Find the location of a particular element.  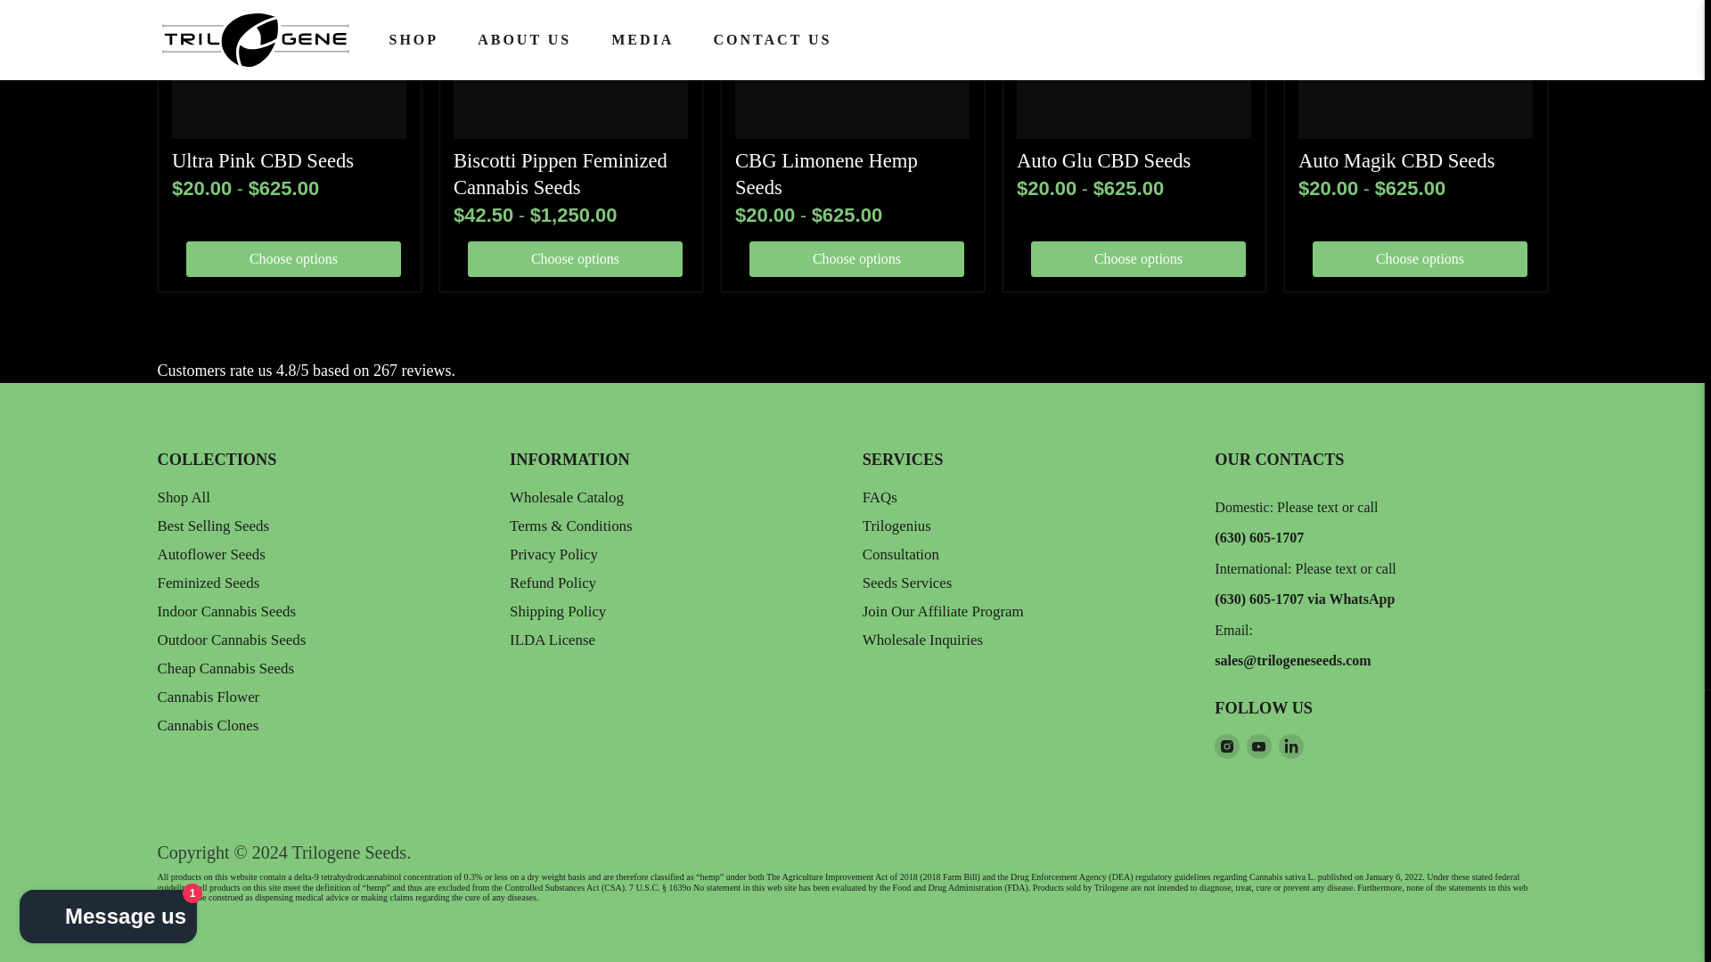

Youtube is located at coordinates (1258, 746).